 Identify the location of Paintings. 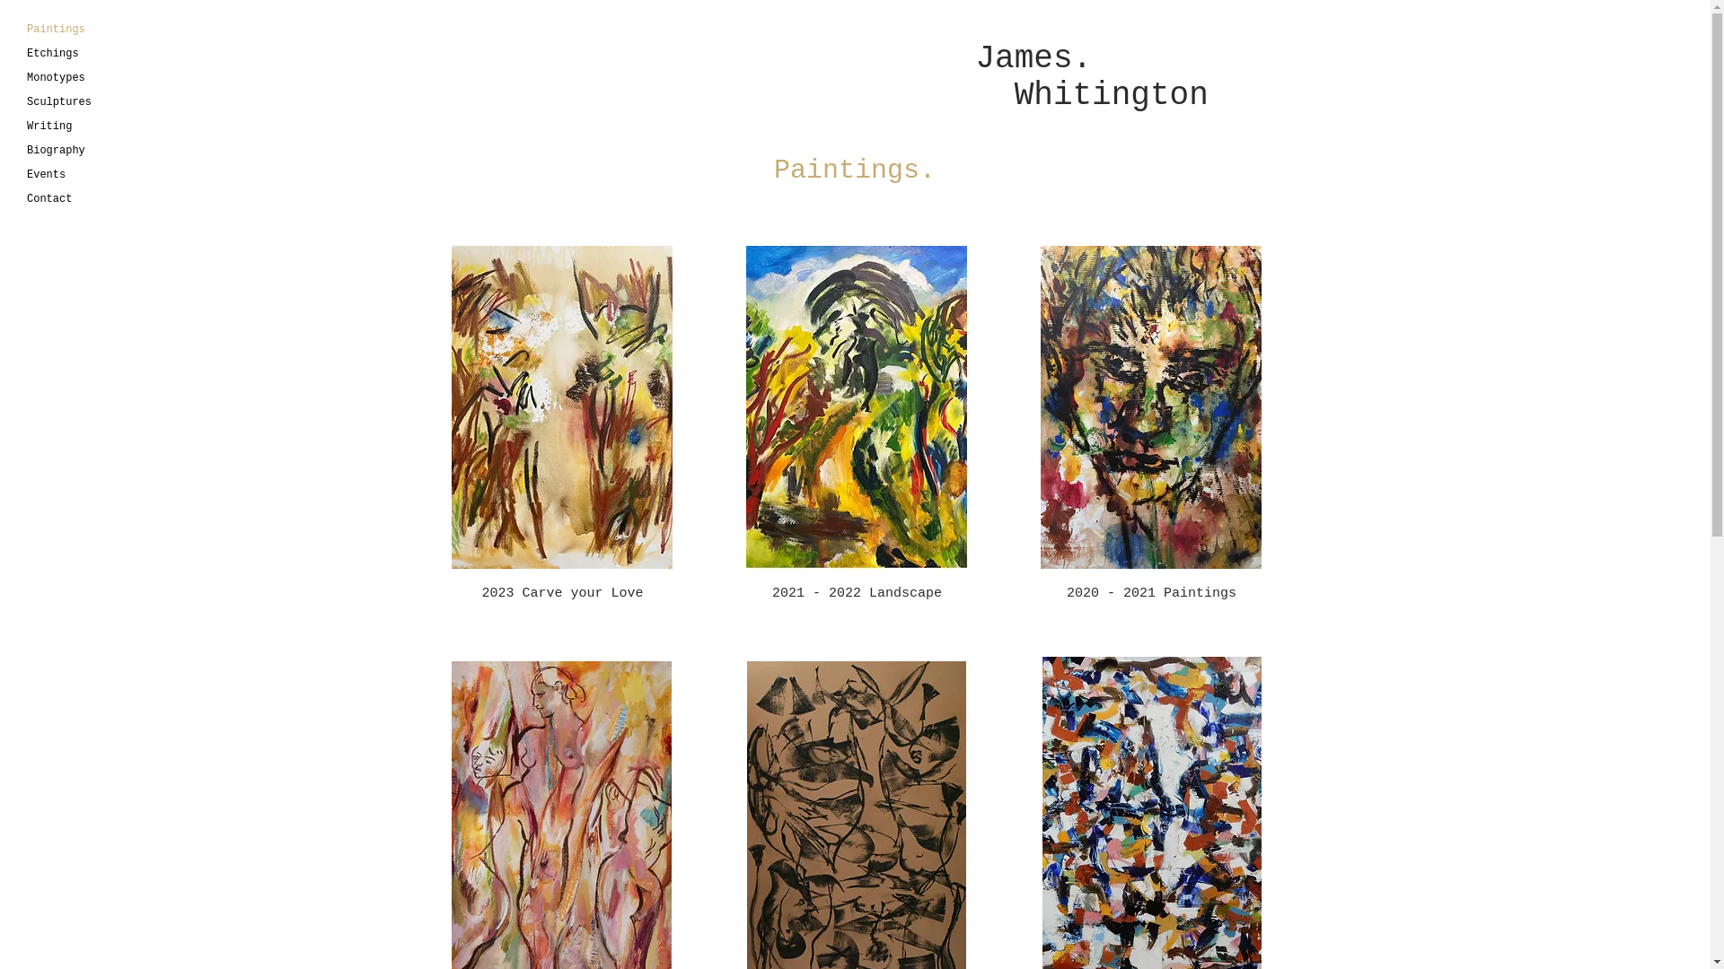
(81, 31).